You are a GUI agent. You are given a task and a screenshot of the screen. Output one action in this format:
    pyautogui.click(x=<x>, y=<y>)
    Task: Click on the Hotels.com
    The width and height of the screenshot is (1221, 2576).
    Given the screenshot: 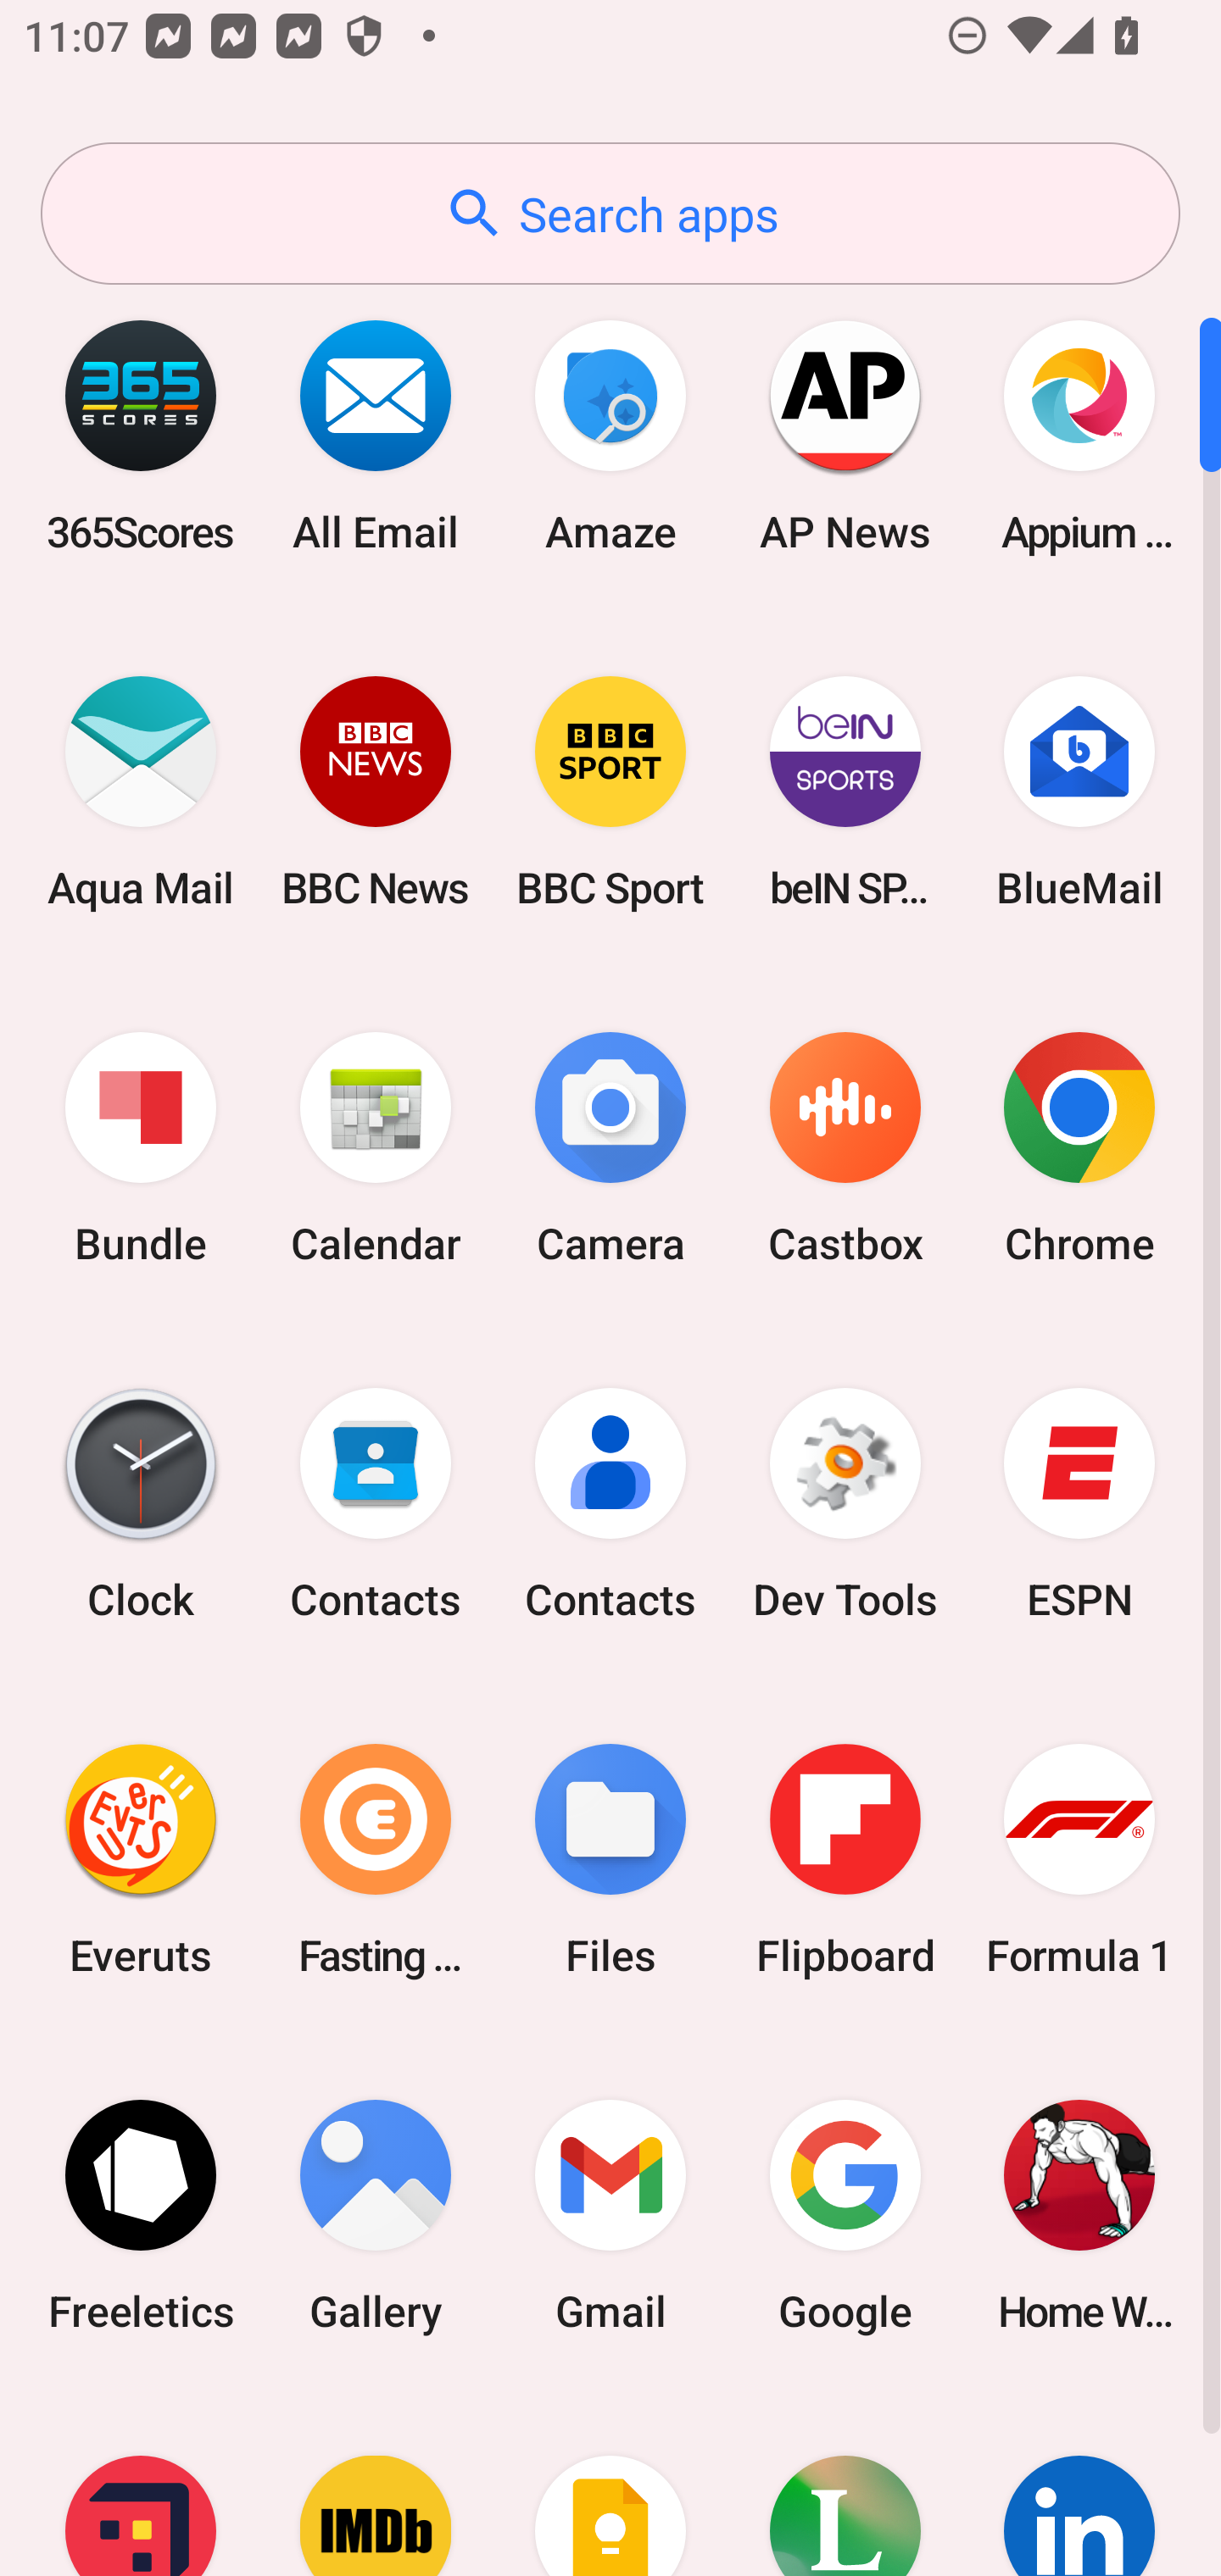 What is the action you would take?
    pyautogui.click(x=141, y=2484)
    